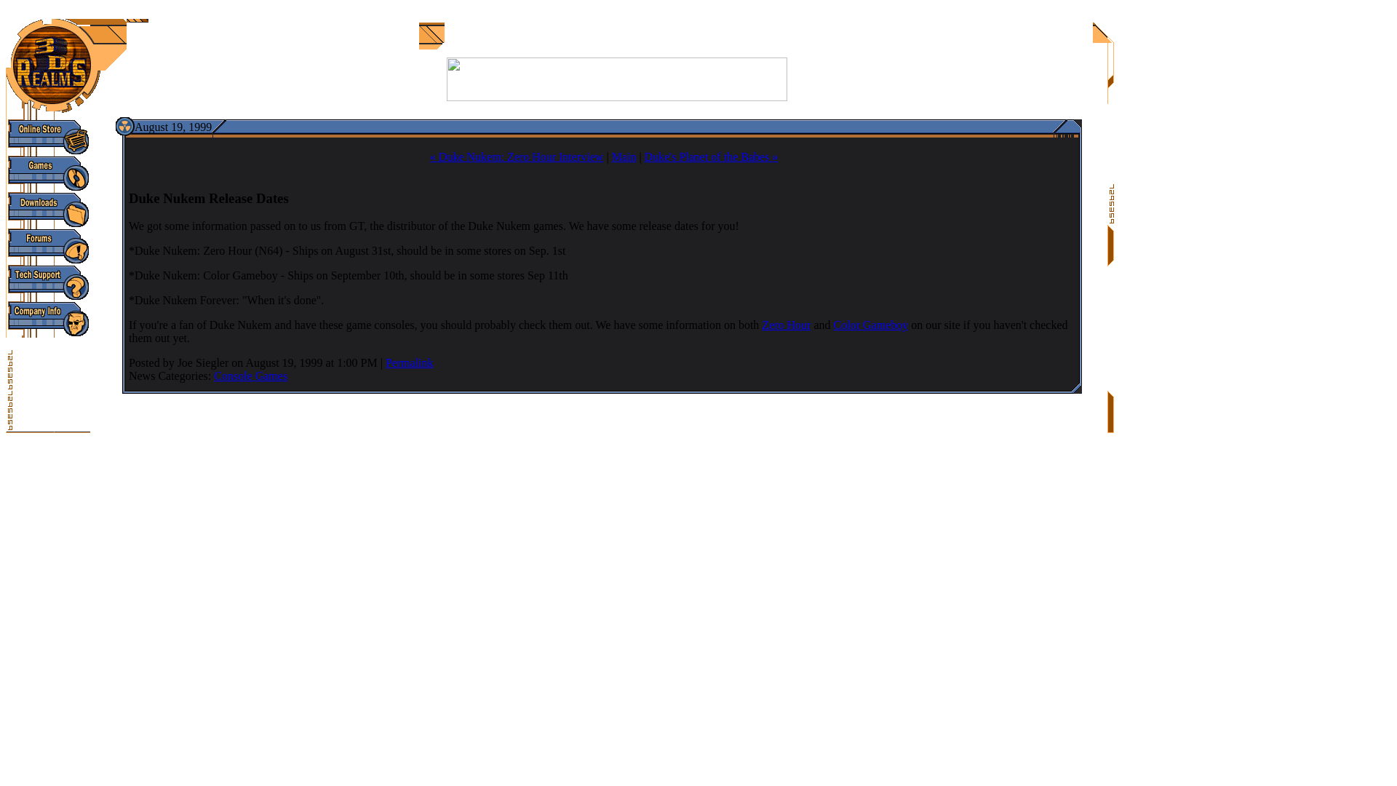 This screenshot has height=786, width=1397. I want to click on Zero Hour, so click(786, 325).